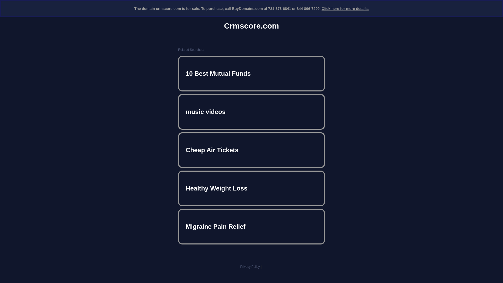 The height and width of the screenshot is (283, 503). Describe the element at coordinates (251, 26) in the screenshot. I see `Crmscore.com` at that location.